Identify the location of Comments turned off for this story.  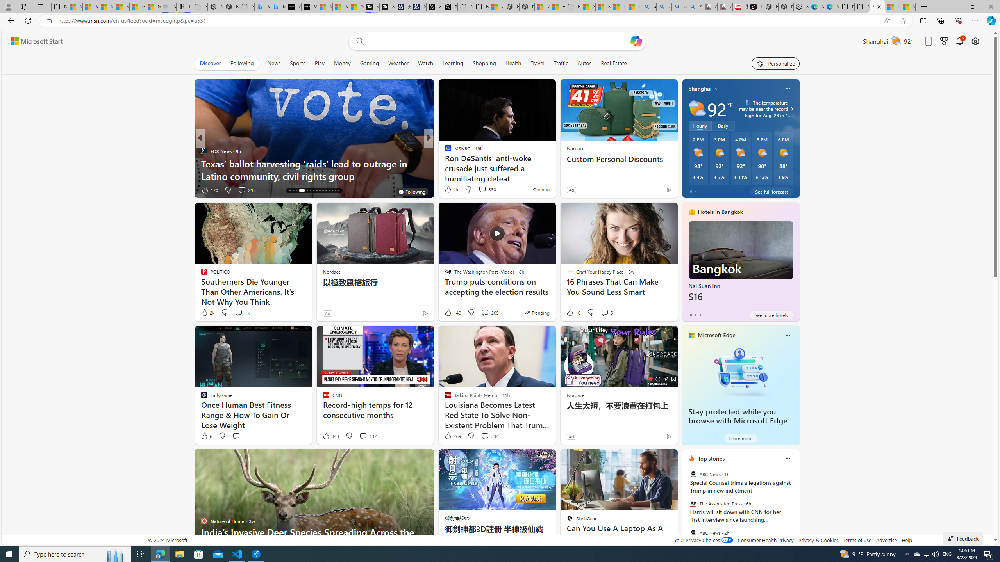
(477, 190).